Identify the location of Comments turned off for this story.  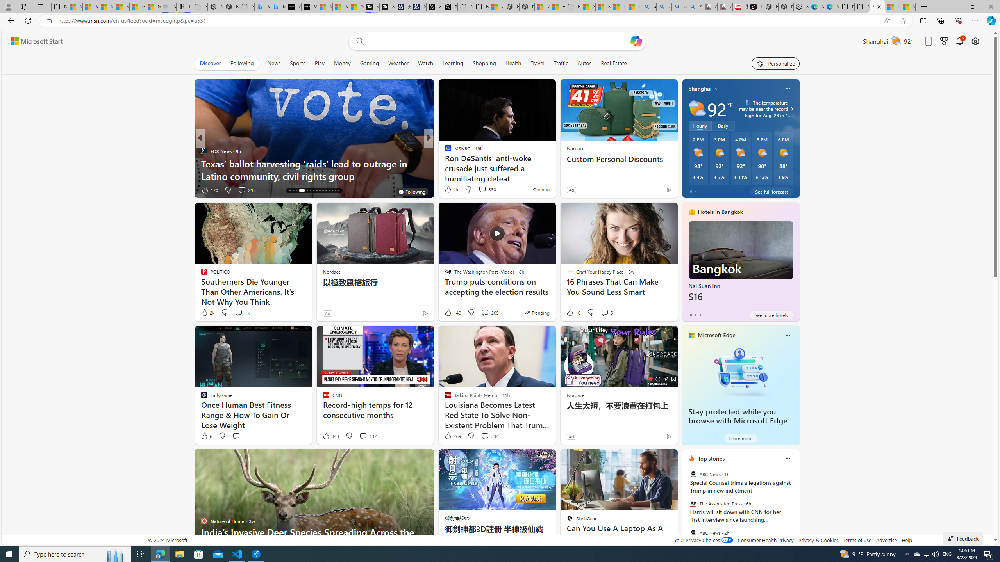
(477, 190).